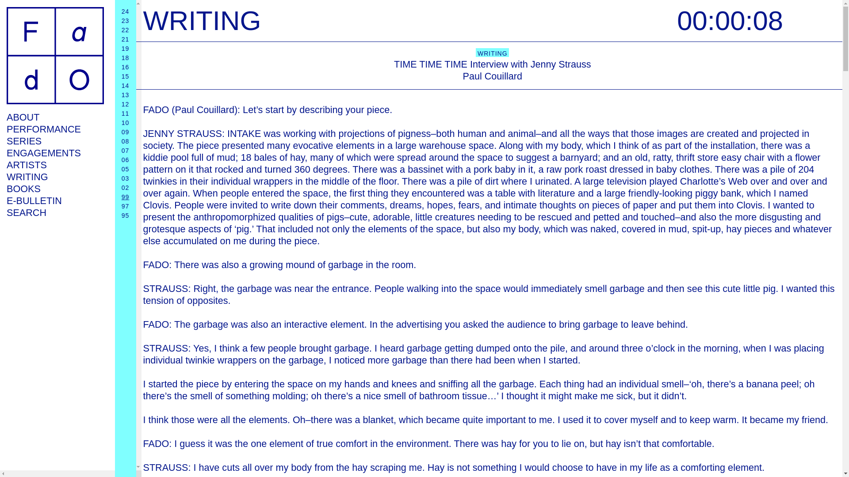 This screenshot has width=849, height=477. I want to click on 14, so click(126, 85).